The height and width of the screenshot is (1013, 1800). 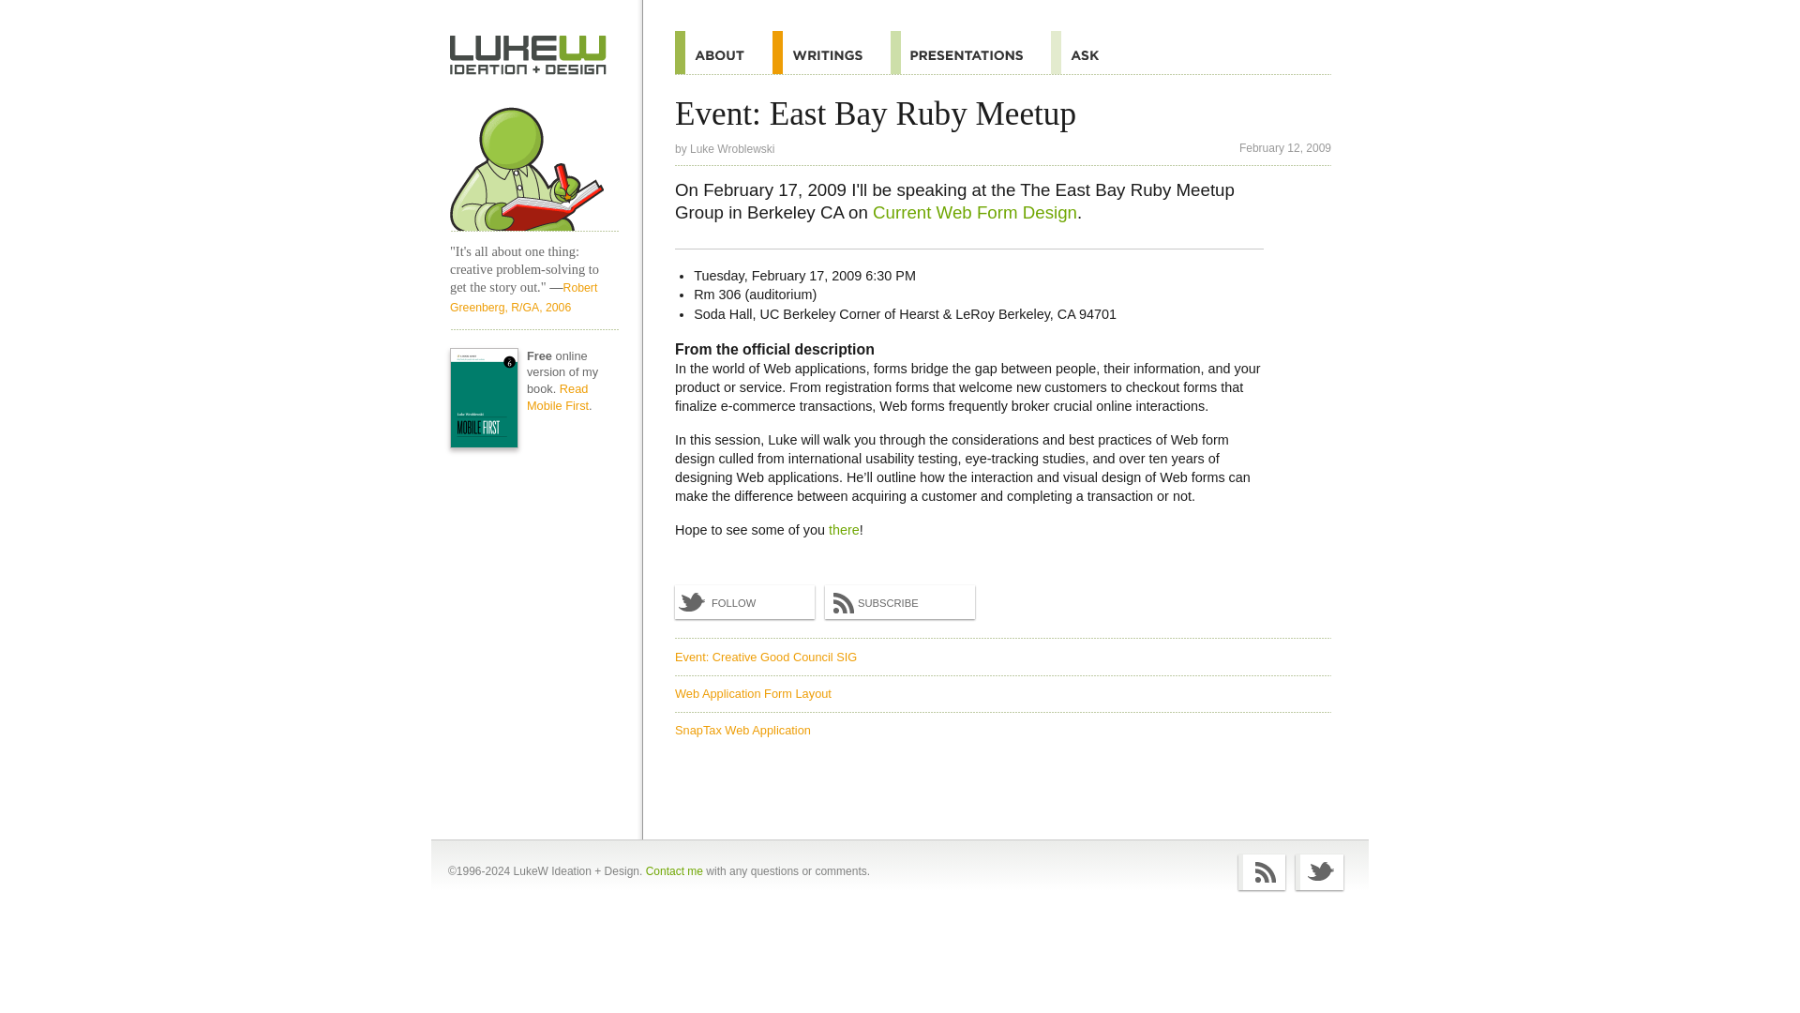 What do you see at coordinates (557, 397) in the screenshot?
I see `Read Mobile First` at bounding box center [557, 397].